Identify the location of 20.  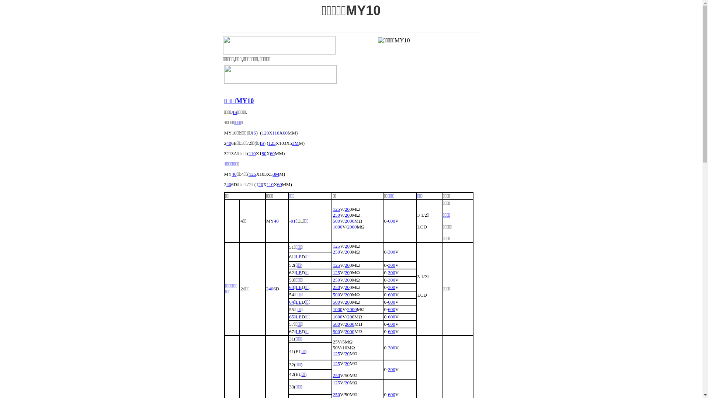
(347, 383).